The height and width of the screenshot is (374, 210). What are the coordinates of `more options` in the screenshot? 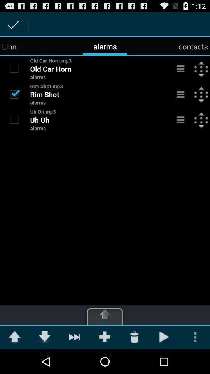 It's located at (180, 69).